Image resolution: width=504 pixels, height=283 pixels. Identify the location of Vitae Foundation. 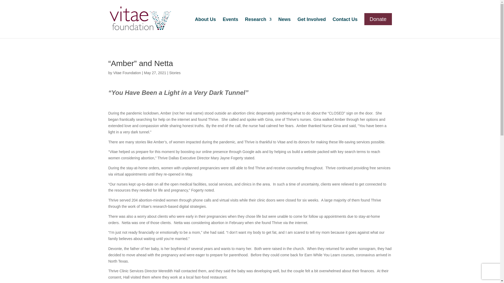
(127, 73).